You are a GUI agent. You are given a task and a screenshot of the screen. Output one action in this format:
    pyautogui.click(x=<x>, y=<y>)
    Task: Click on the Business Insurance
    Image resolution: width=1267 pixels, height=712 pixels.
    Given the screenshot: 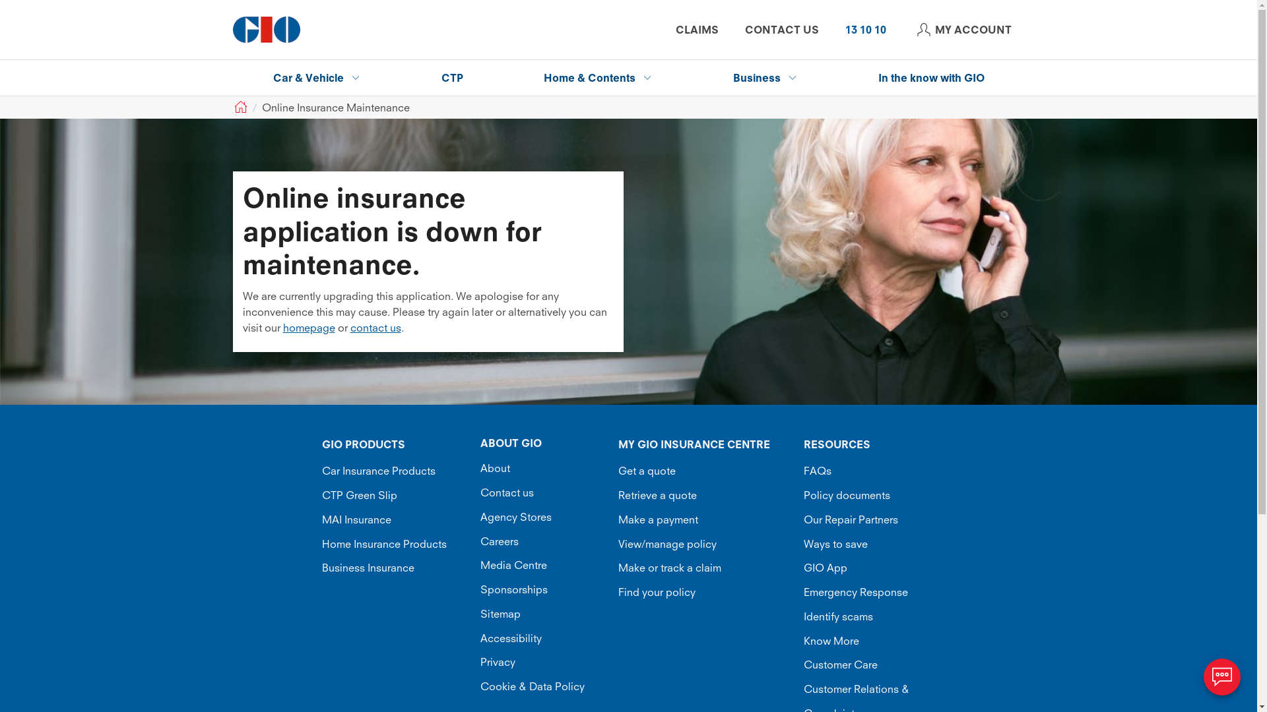 What is the action you would take?
    pyautogui.click(x=399, y=568)
    